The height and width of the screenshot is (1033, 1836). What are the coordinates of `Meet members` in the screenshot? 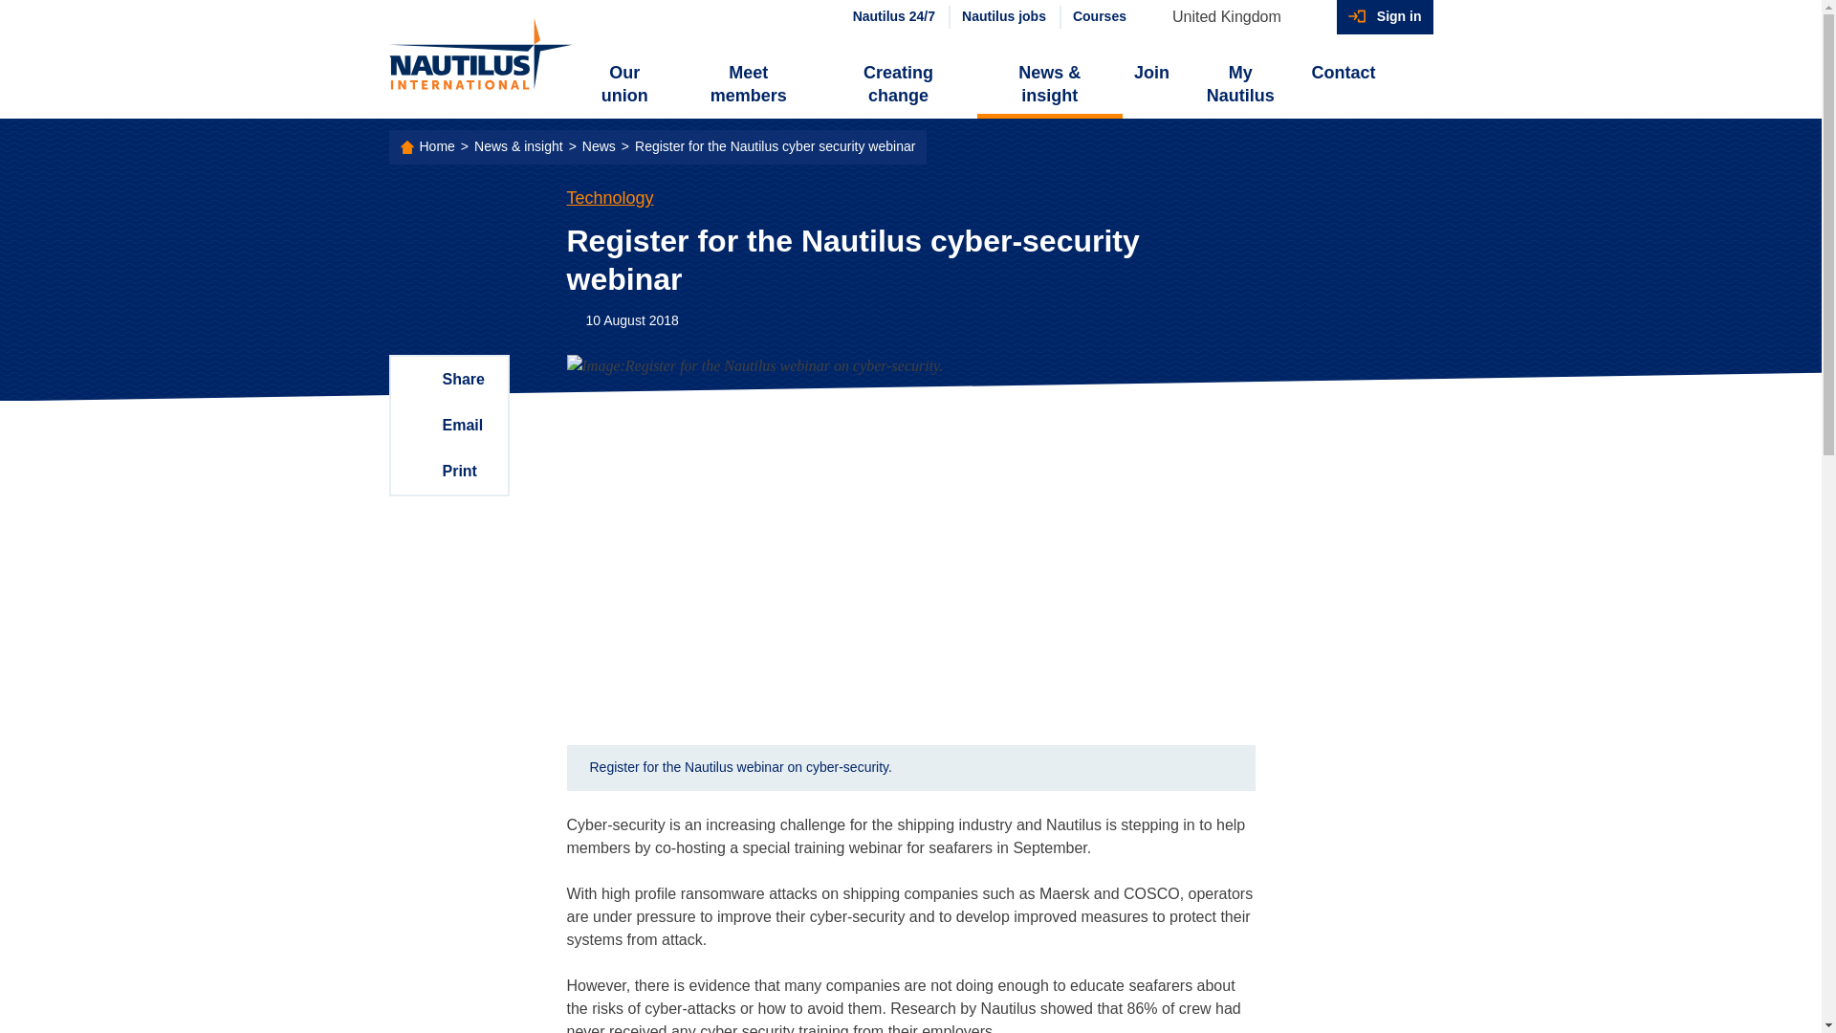 It's located at (748, 84).